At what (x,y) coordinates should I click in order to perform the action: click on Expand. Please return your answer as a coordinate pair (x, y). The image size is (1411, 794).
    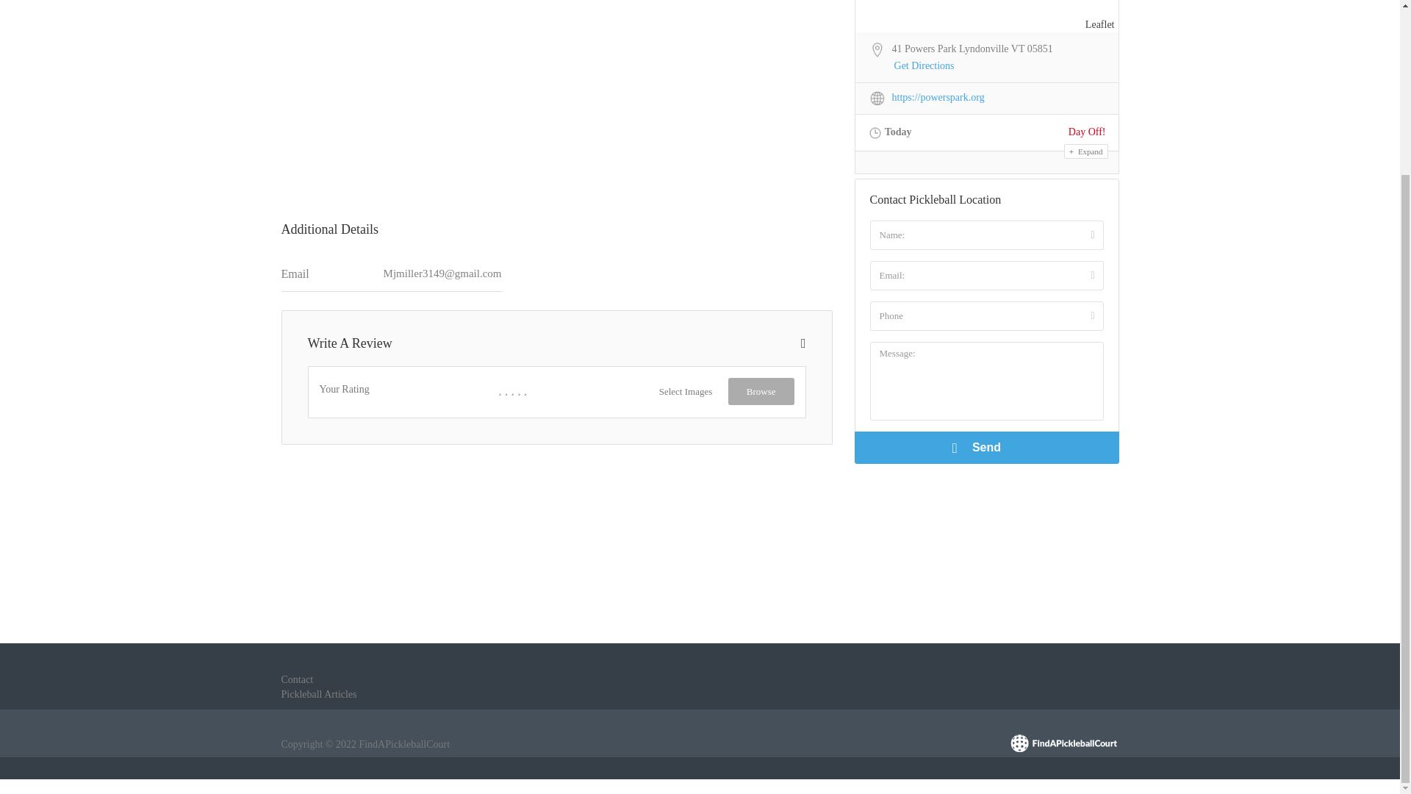
    Looking at the image, I should click on (1085, 151).